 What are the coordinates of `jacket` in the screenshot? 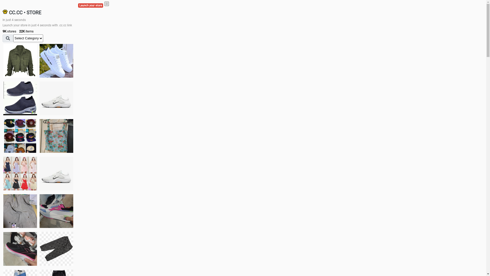 It's located at (20, 61).